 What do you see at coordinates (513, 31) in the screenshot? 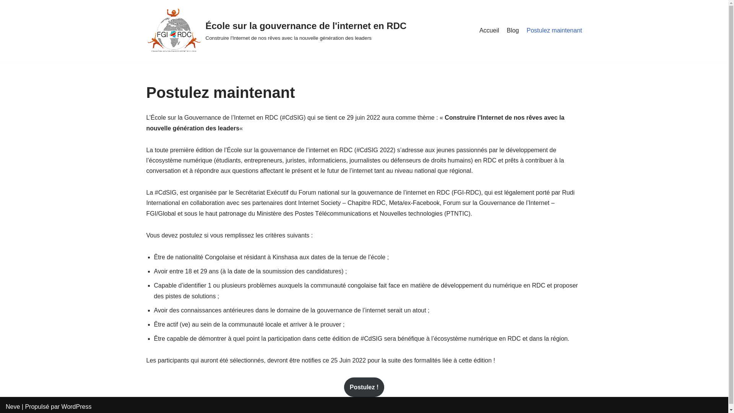
I see `Blog` at bounding box center [513, 31].